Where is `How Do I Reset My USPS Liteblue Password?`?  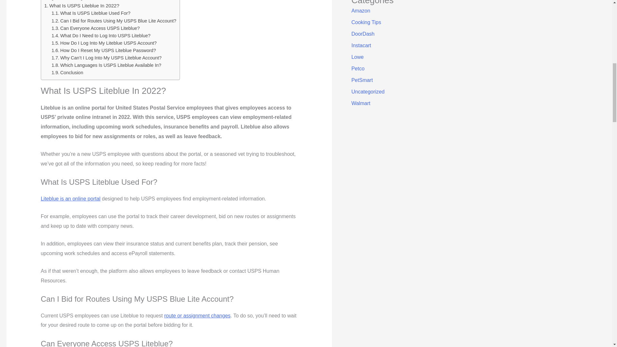
How Do I Reset My USPS Liteblue Password? is located at coordinates (104, 50).